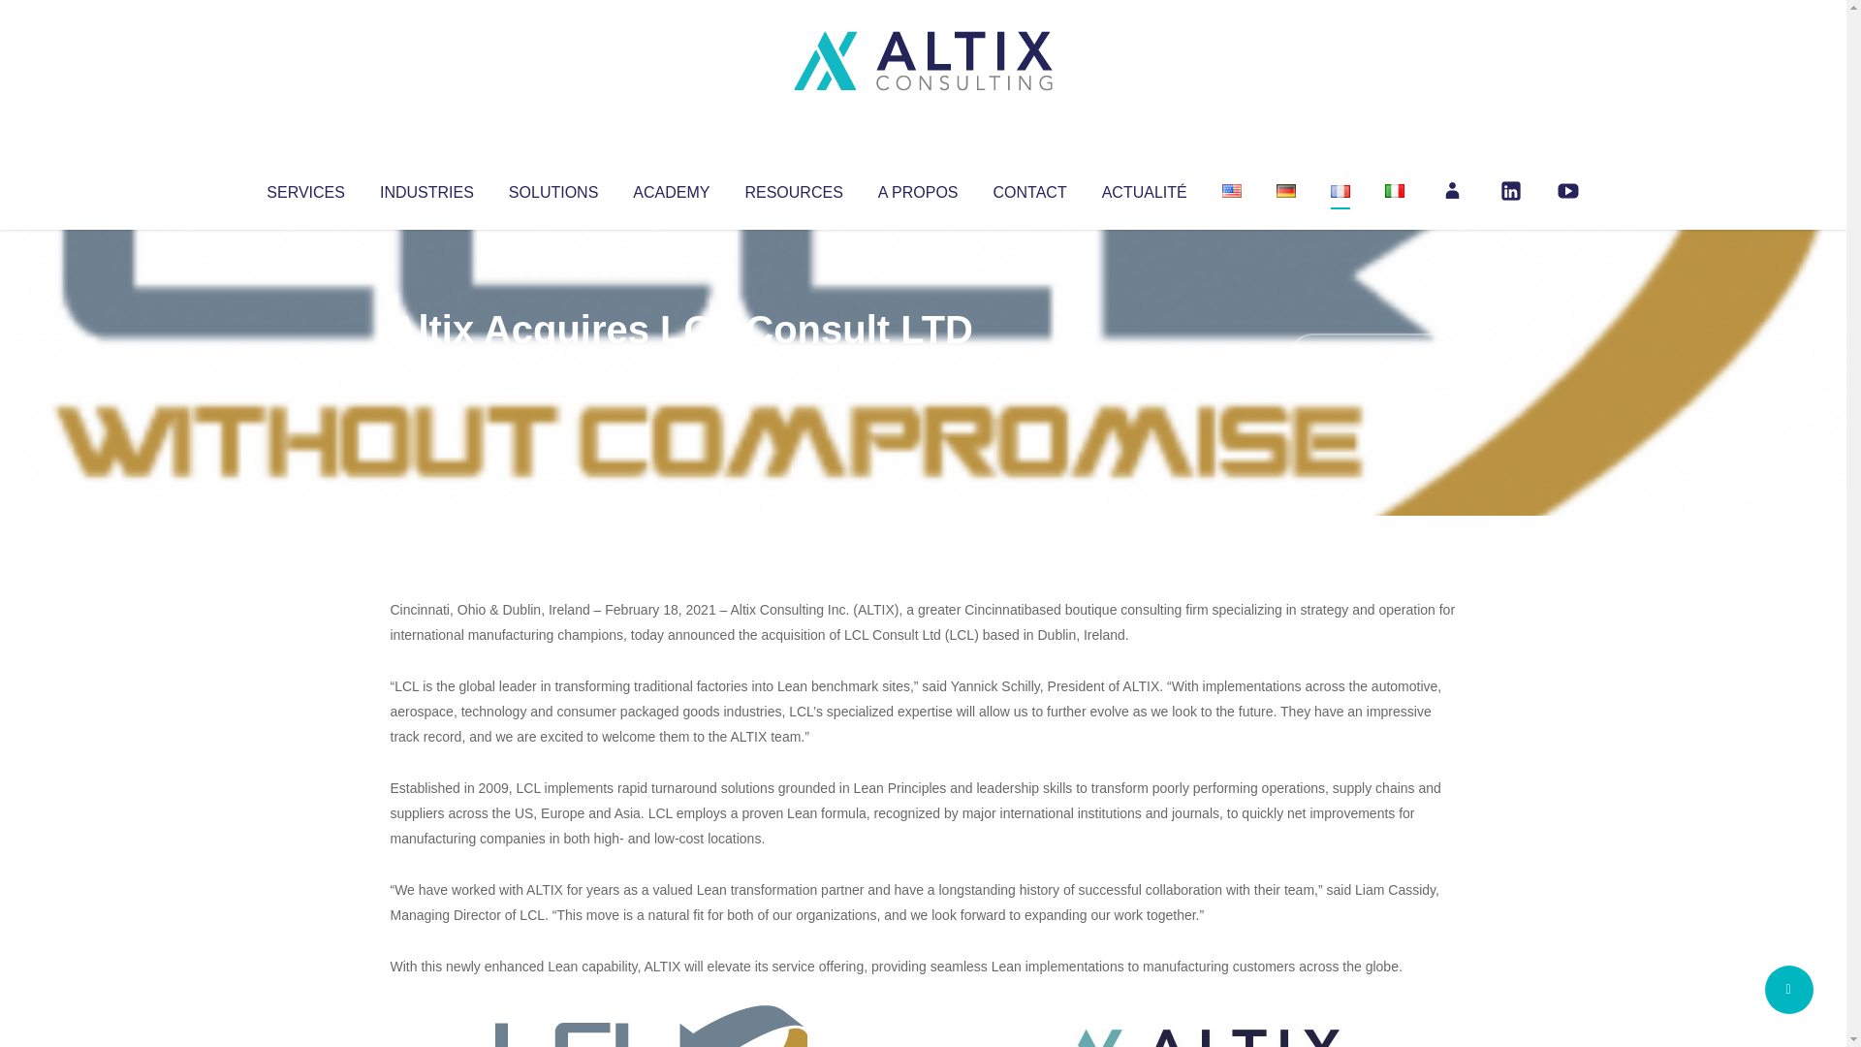 This screenshot has width=1861, height=1047. Describe the element at coordinates (426, 368) in the screenshot. I see `Articles par Altix` at that location.